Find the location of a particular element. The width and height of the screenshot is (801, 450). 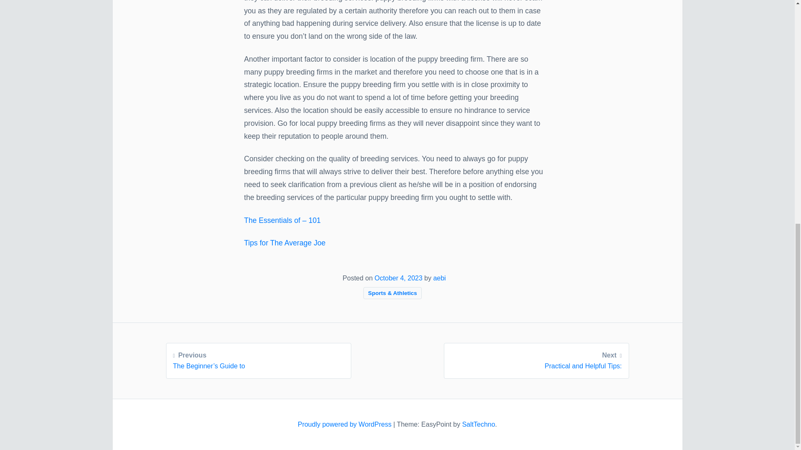

Proudly powered by WordPress is located at coordinates (536, 360).